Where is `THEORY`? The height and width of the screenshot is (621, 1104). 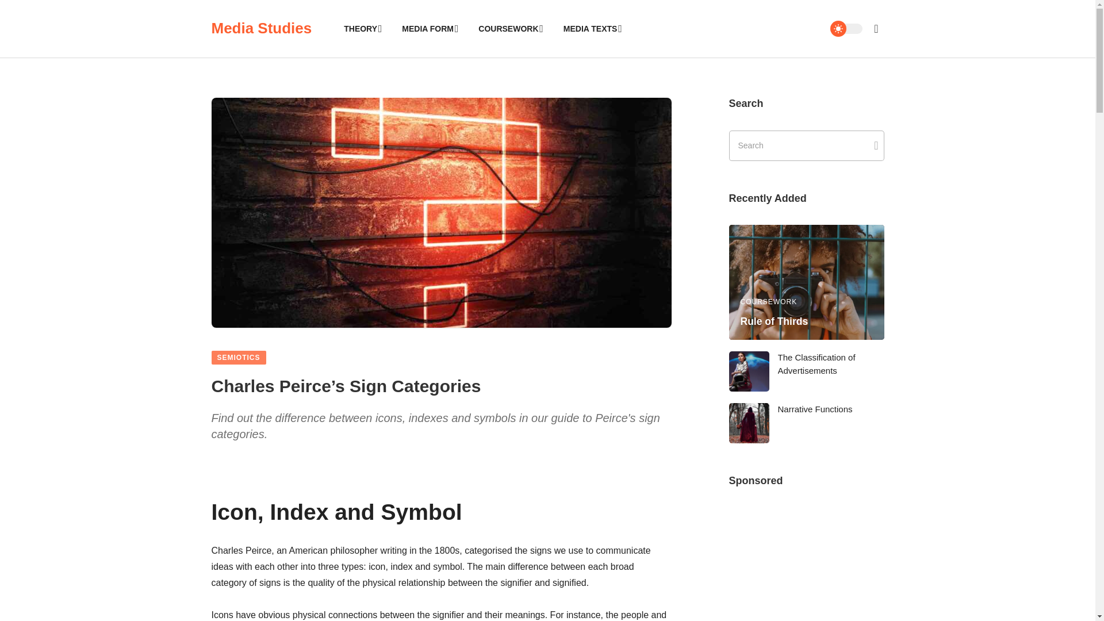 THEORY is located at coordinates (361, 29).